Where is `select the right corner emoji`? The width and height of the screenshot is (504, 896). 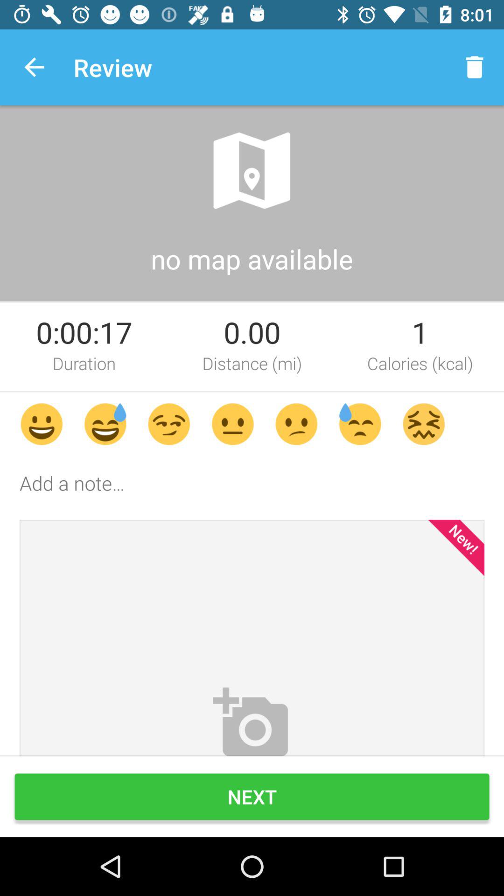
select the right corner emoji is located at coordinates (424, 424).